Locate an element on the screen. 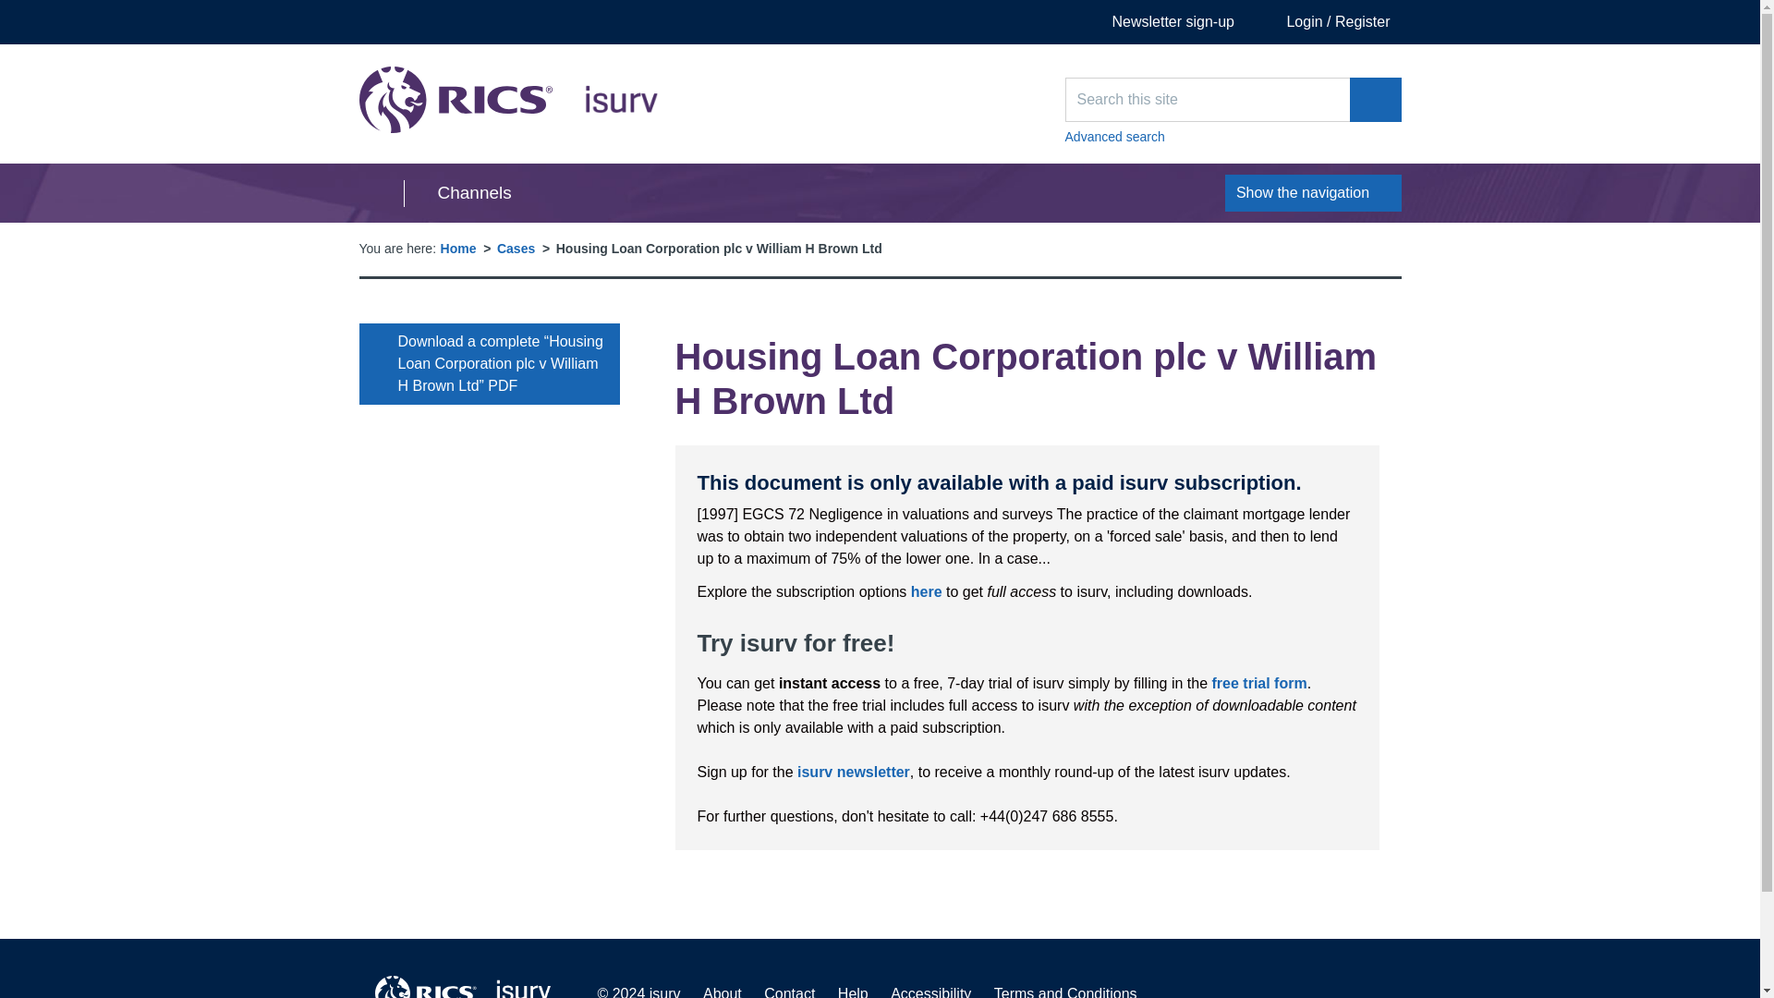 This screenshot has height=998, width=1774. Advanced search is located at coordinates (1233, 137).